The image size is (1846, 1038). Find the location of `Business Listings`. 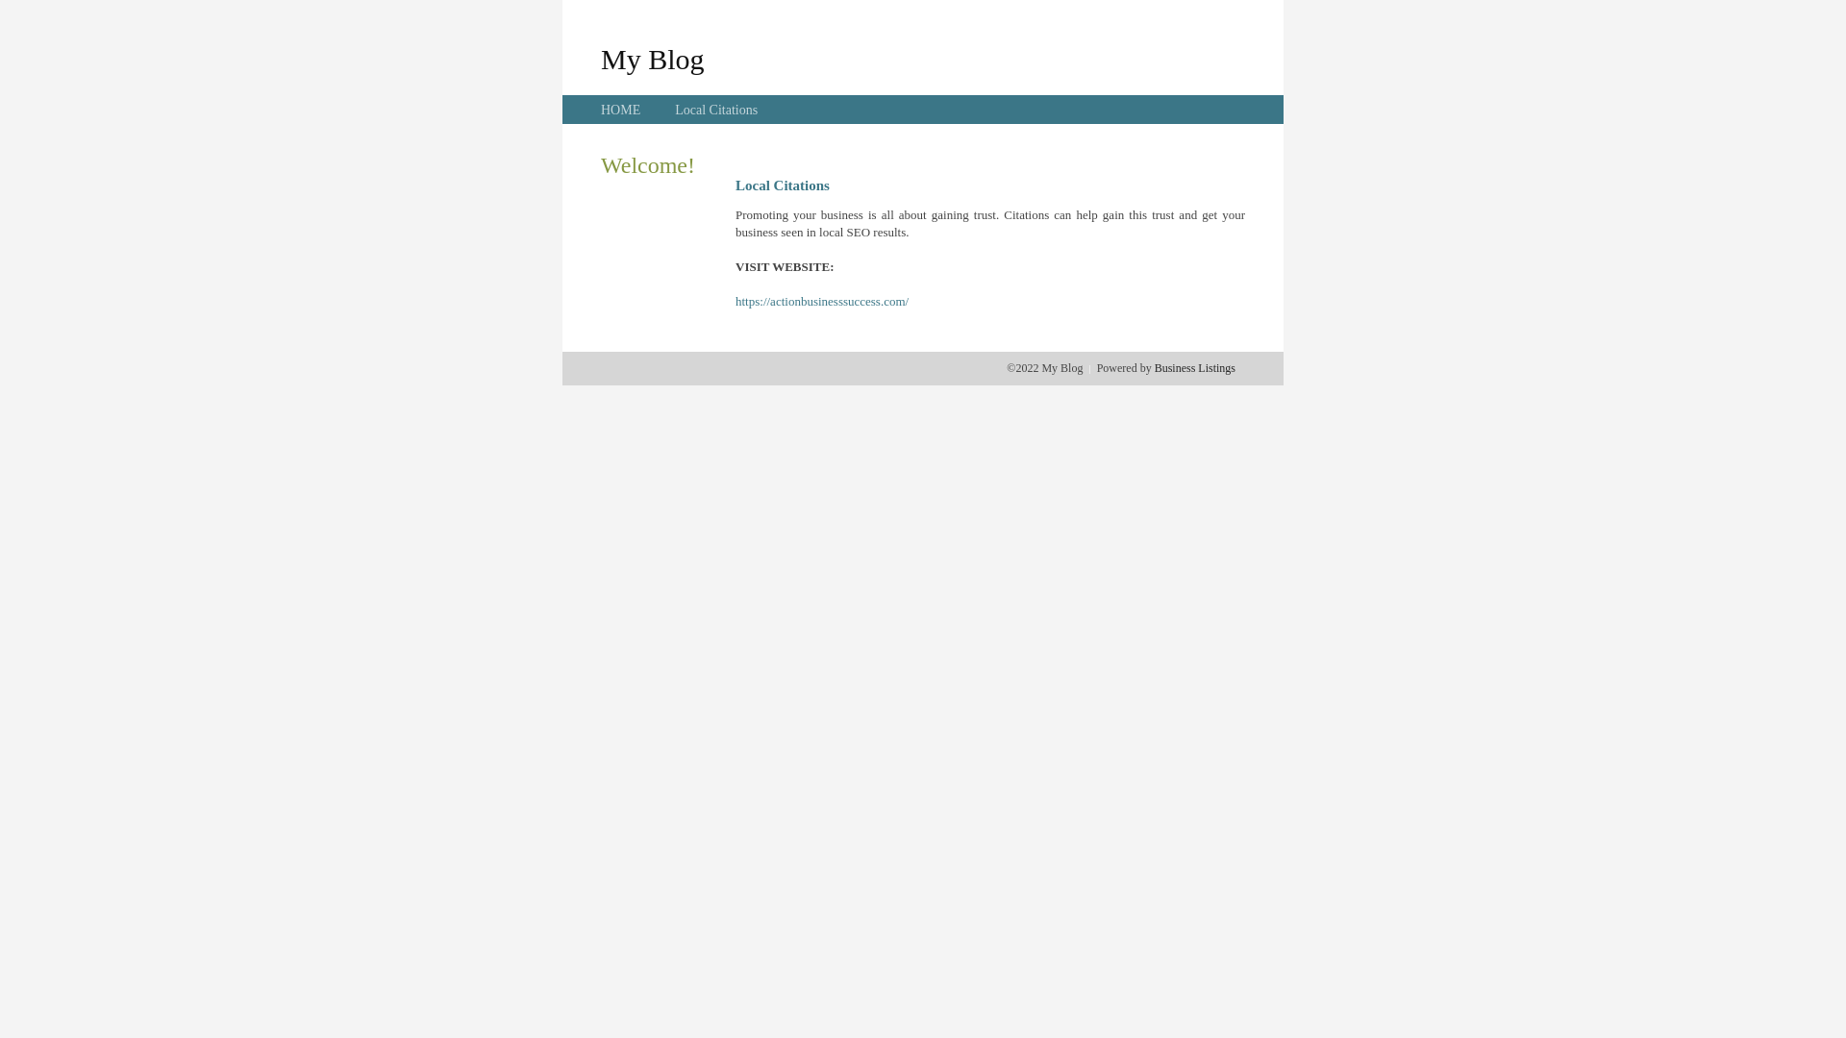

Business Listings is located at coordinates (1195, 368).